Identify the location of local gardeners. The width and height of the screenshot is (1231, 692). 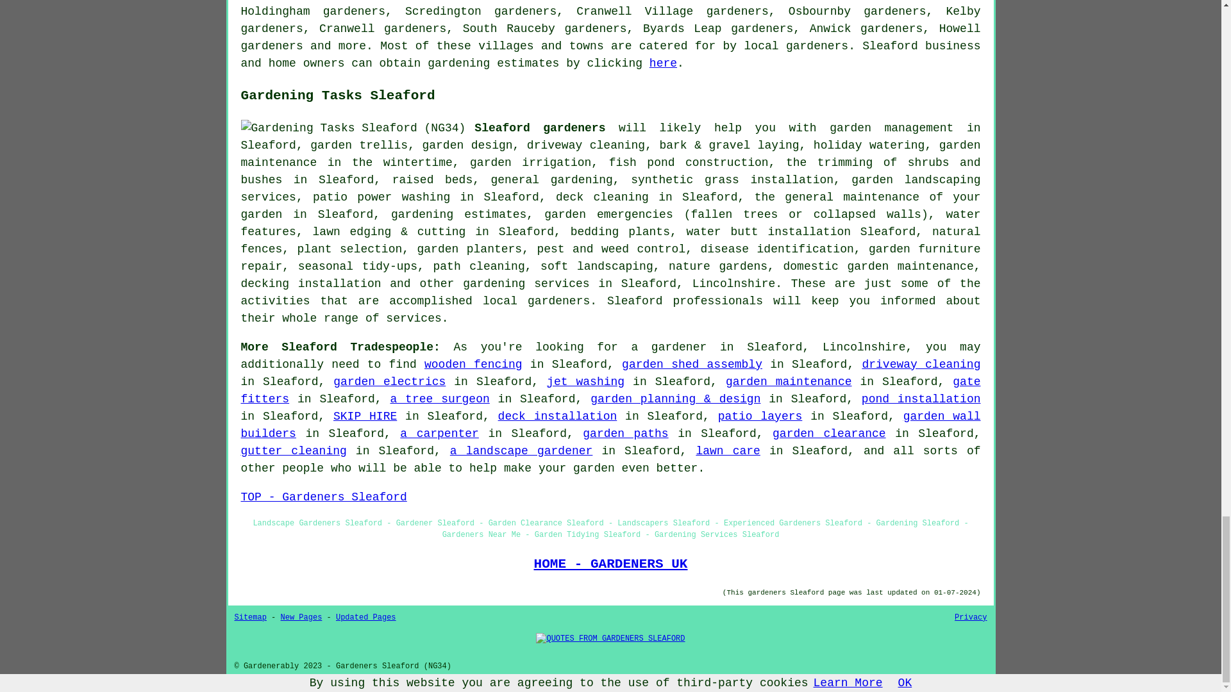
(796, 46).